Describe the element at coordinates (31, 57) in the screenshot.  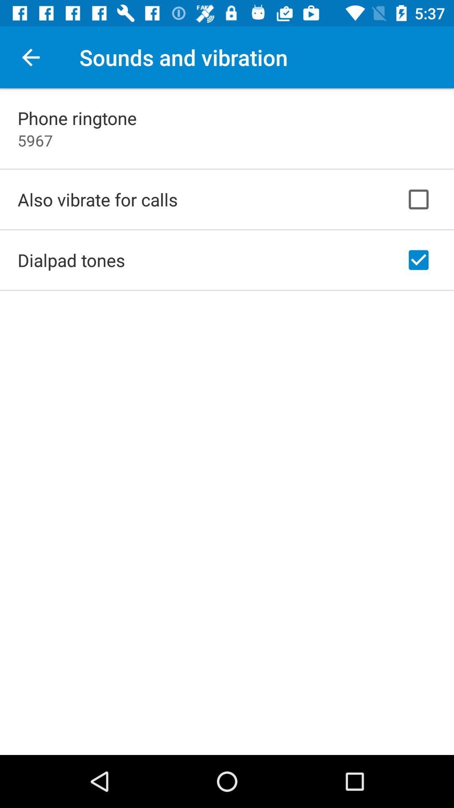
I see `turn off the icon next to the sounds and vibration icon` at that location.